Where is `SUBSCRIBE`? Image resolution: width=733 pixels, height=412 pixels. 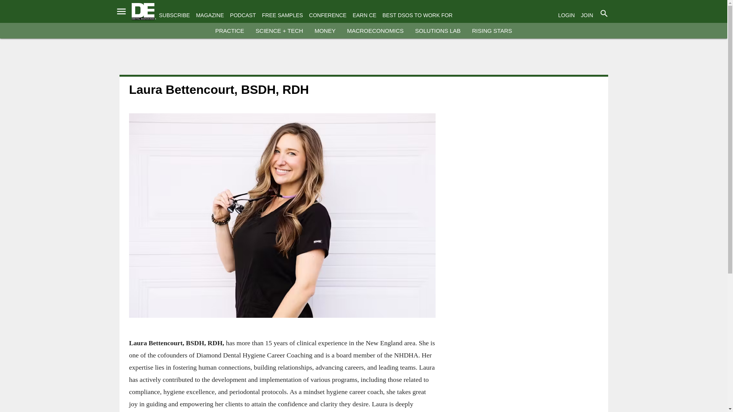 SUBSCRIBE is located at coordinates (174, 15).